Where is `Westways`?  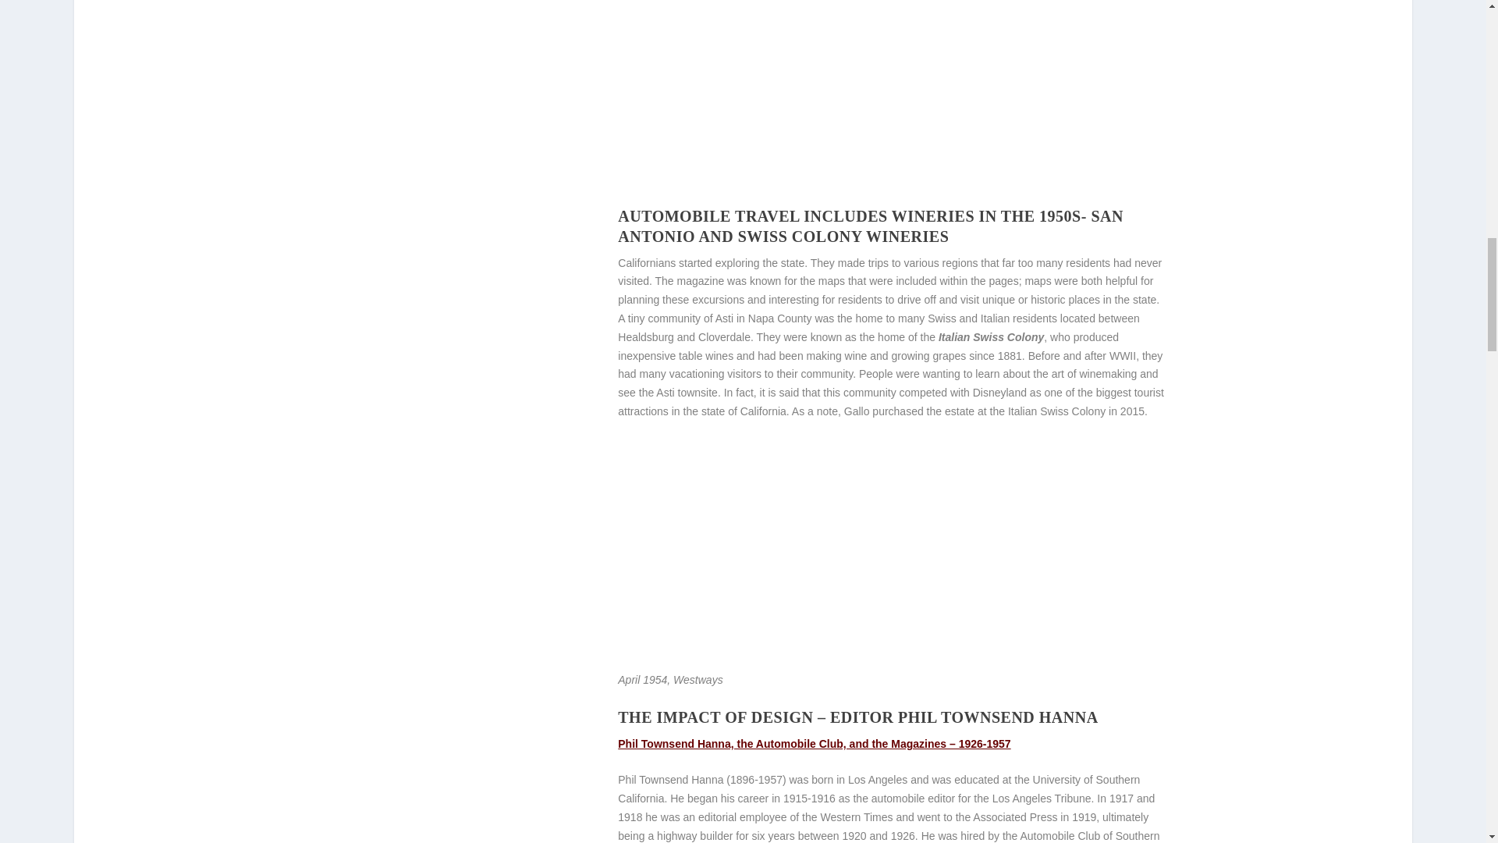
Westways is located at coordinates (389, 653).